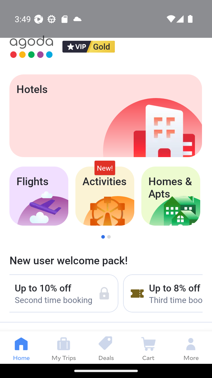 The image size is (212, 378). What do you see at coordinates (21, 347) in the screenshot?
I see `Home` at bounding box center [21, 347].